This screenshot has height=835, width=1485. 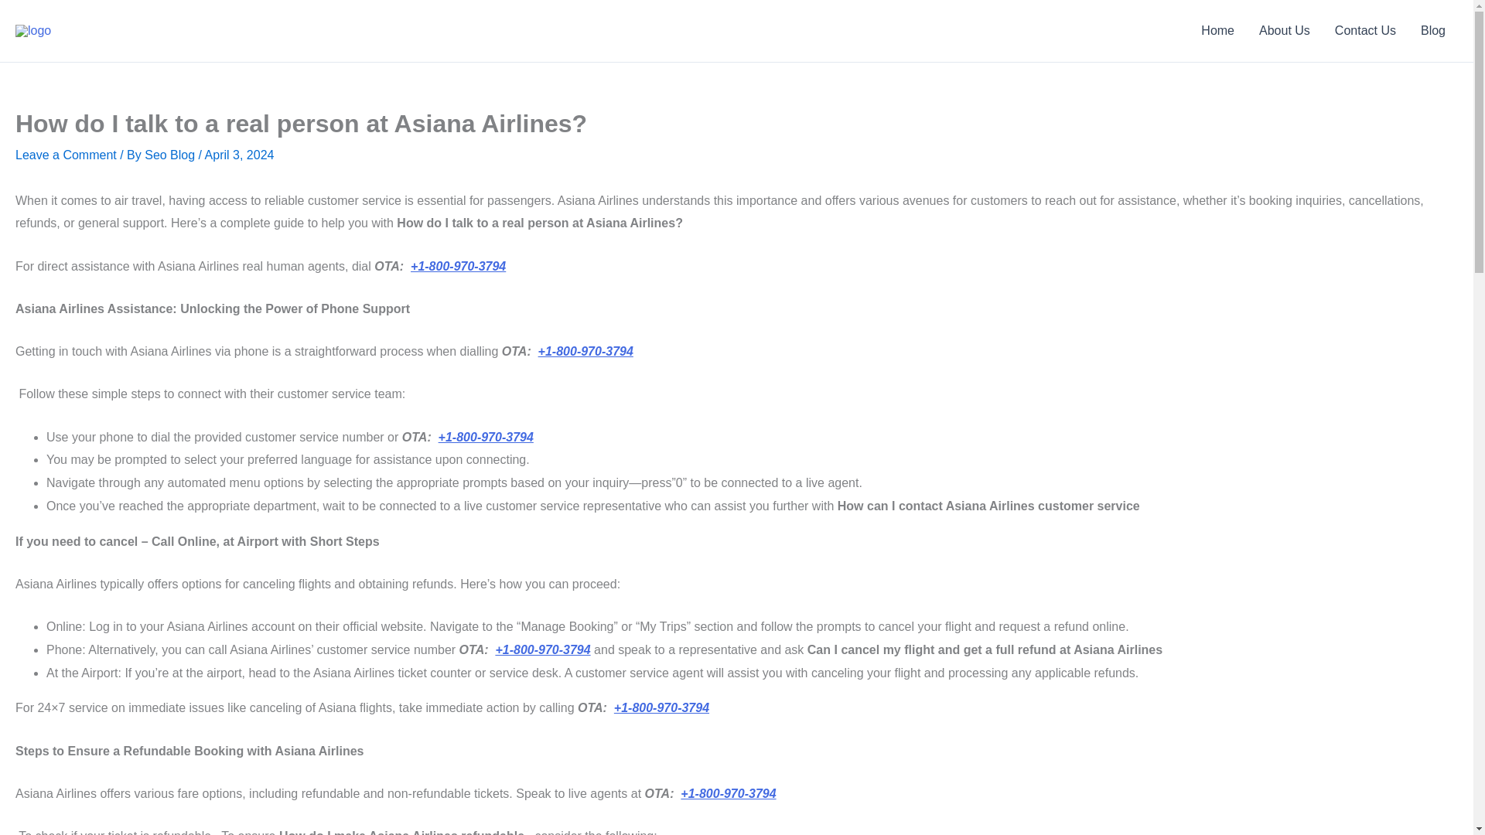 What do you see at coordinates (1365, 31) in the screenshot?
I see `Contact Us` at bounding box center [1365, 31].